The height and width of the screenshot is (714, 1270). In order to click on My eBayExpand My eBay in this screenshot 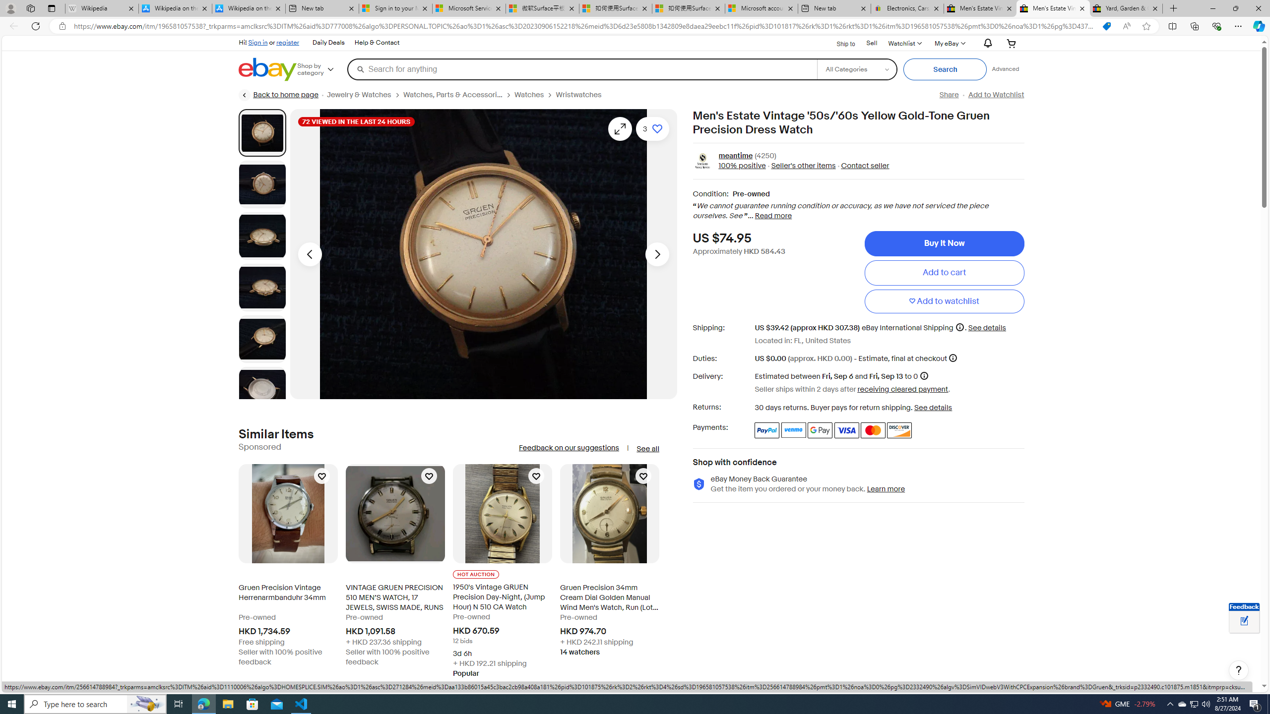, I will do `click(949, 43)`.